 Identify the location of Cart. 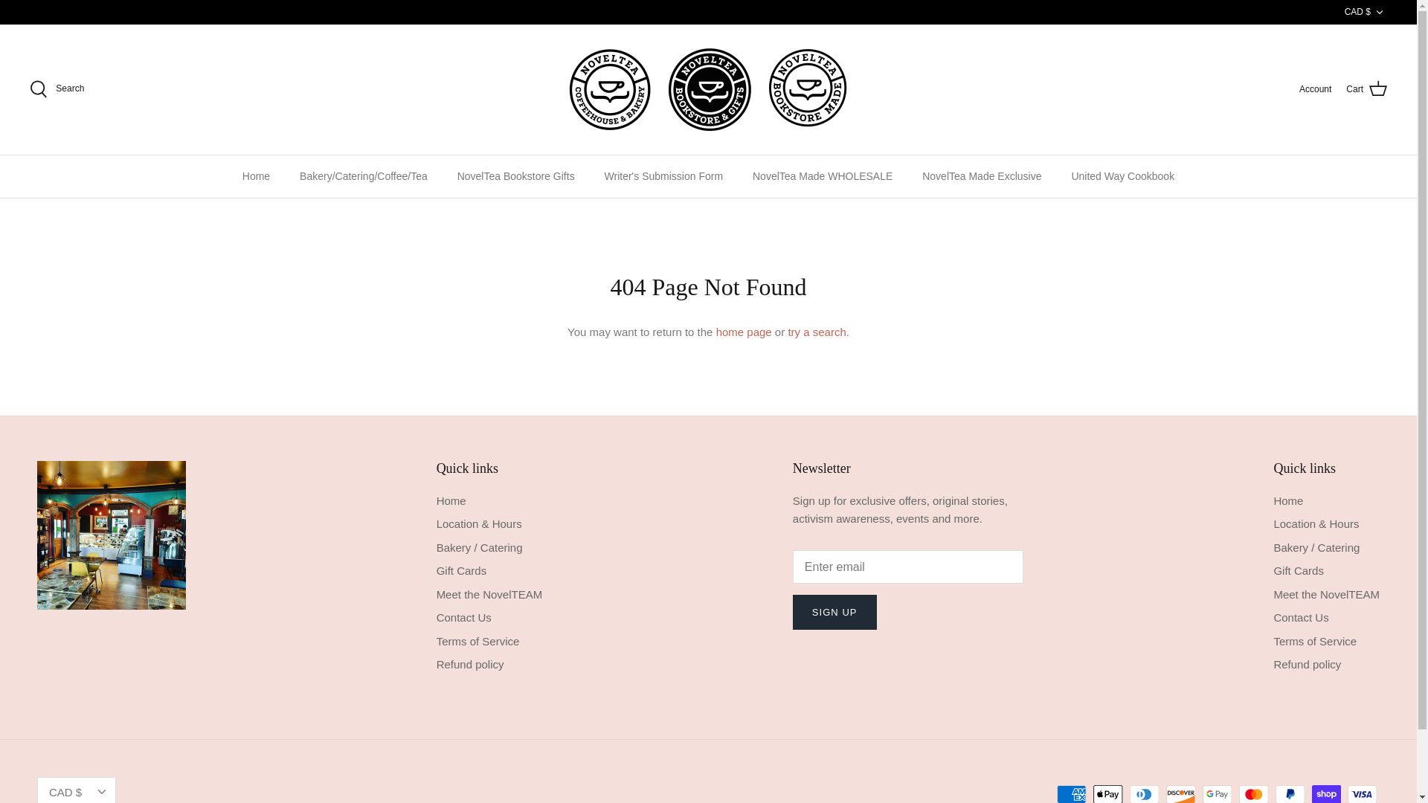
(1366, 88).